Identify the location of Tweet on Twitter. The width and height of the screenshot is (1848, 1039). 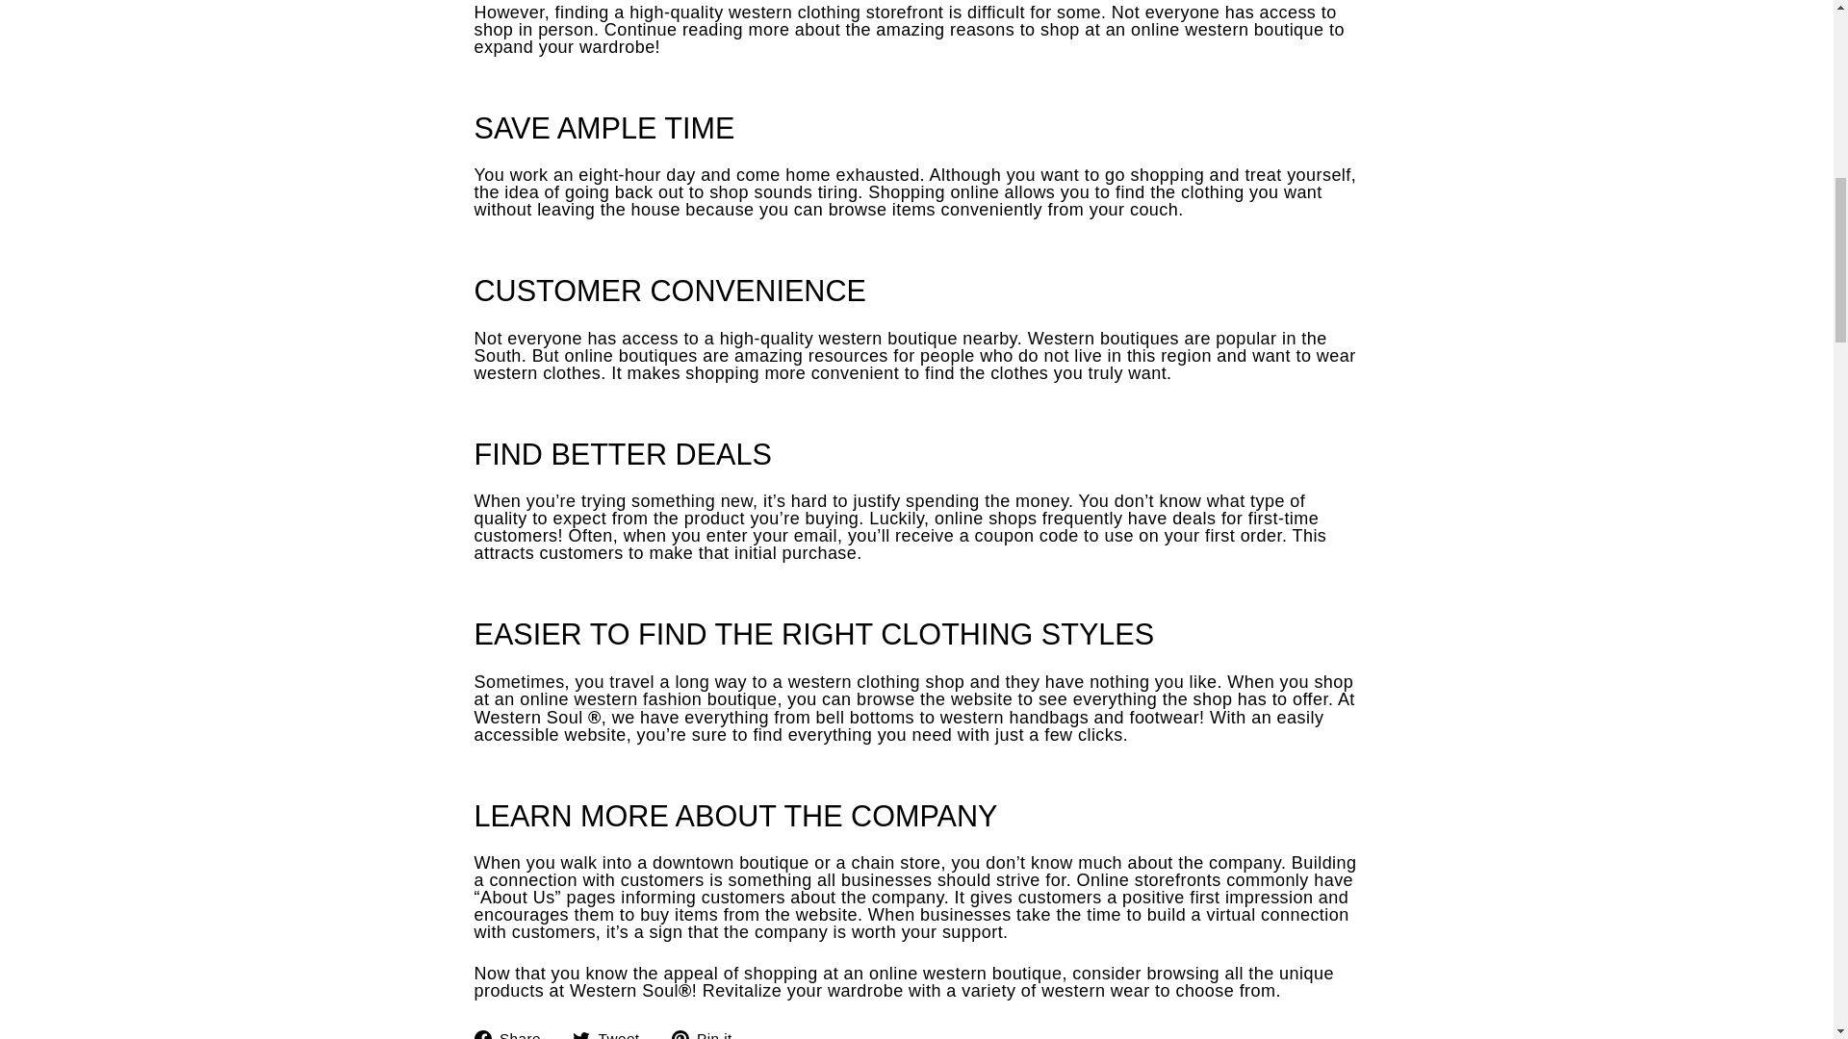
(613, 1033).